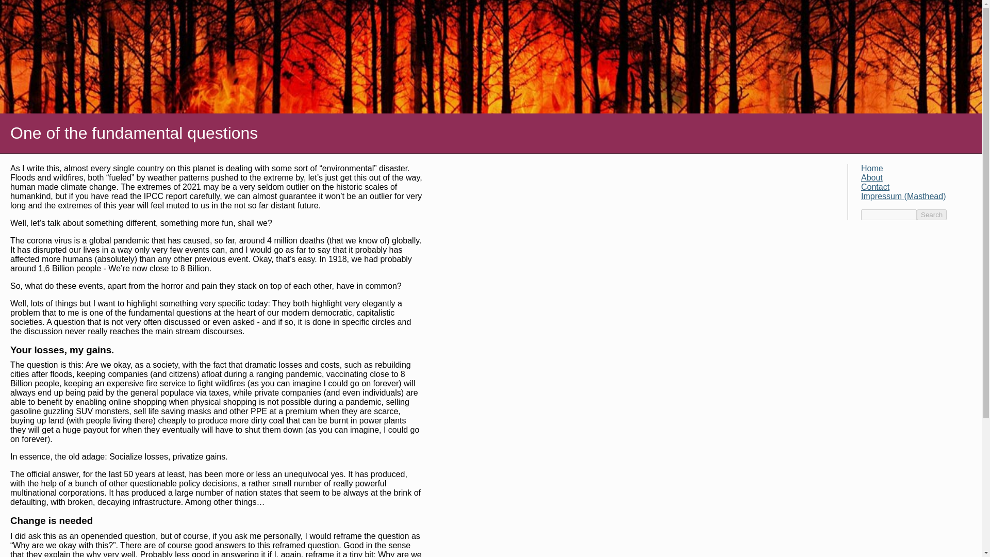 Image resolution: width=990 pixels, height=557 pixels. Describe the element at coordinates (931, 215) in the screenshot. I see `start search` at that location.